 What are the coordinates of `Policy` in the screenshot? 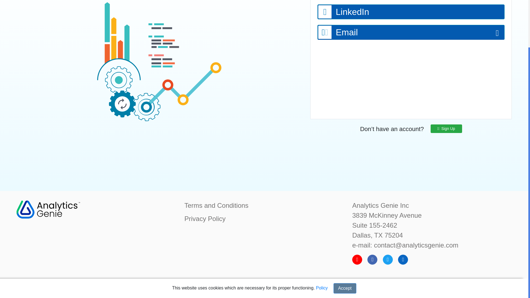 It's located at (322, 231).